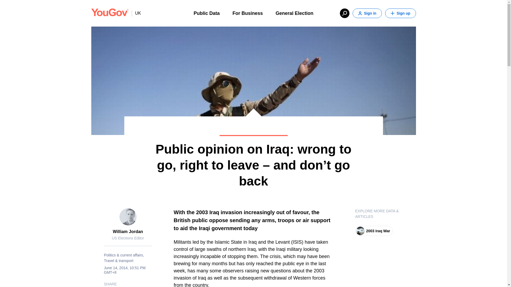  I want to click on For Business, so click(248, 13).